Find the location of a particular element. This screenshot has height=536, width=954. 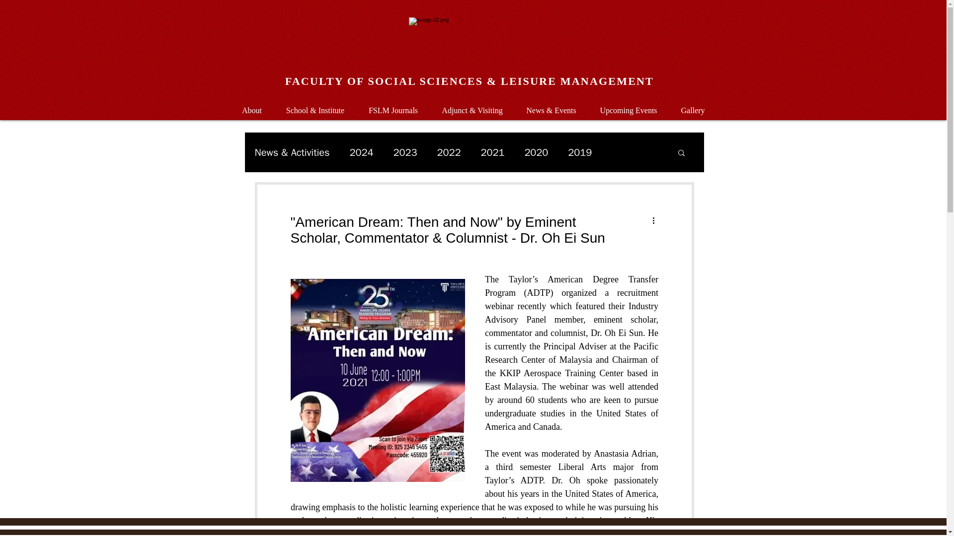

2023 is located at coordinates (405, 152).